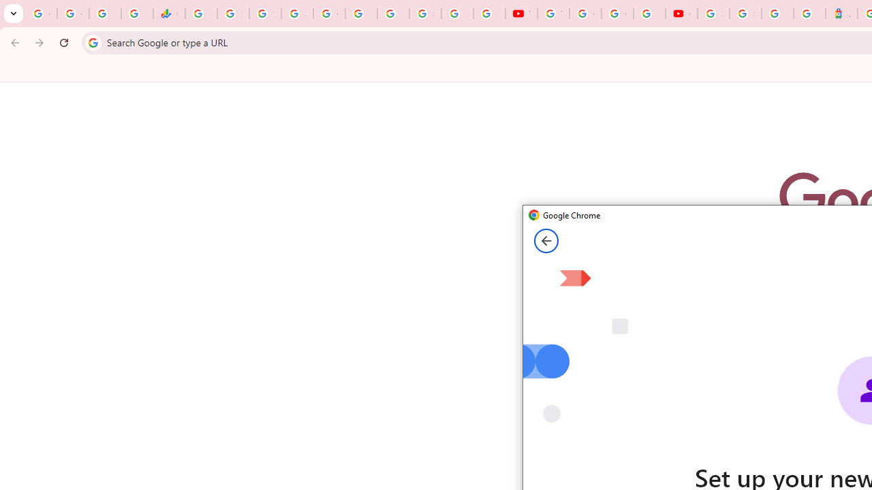 This screenshot has width=872, height=490. I want to click on Google Workspace Admin Community, so click(41, 14).